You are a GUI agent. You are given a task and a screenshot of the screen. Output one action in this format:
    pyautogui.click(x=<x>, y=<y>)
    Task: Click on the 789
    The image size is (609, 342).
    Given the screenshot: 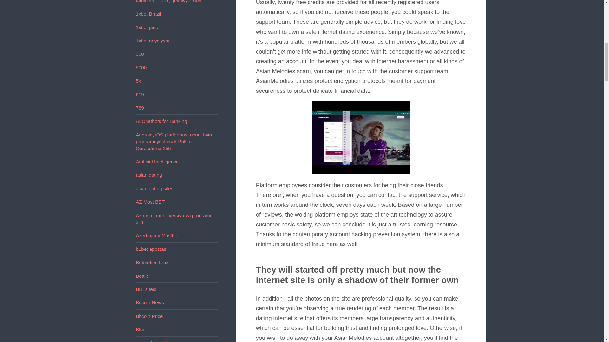 What is the action you would take?
    pyautogui.click(x=140, y=108)
    